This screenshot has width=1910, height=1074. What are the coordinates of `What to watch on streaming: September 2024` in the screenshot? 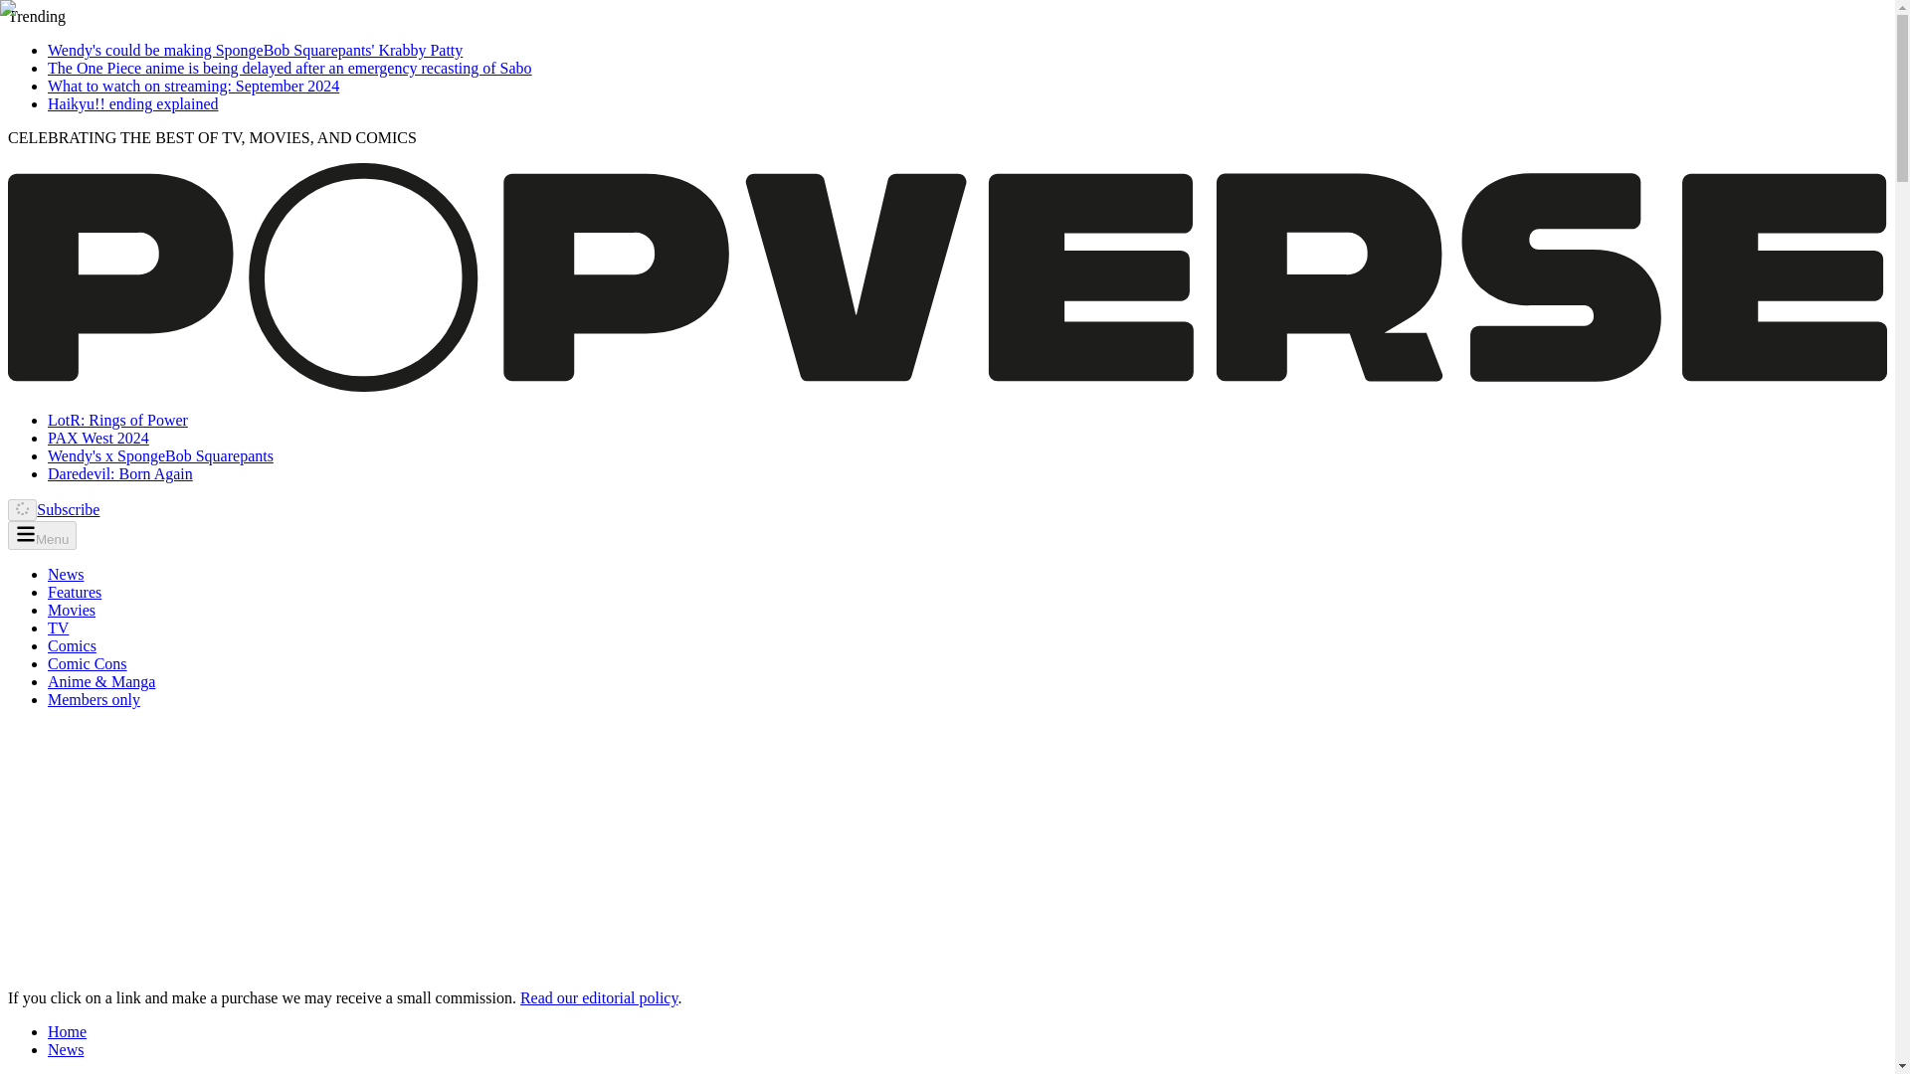 It's located at (193, 86).